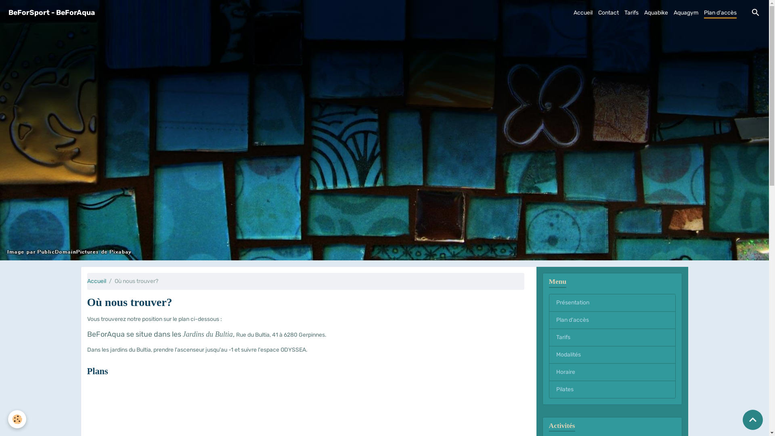 The image size is (775, 436). What do you see at coordinates (612, 390) in the screenshot?
I see `Pilates` at bounding box center [612, 390].